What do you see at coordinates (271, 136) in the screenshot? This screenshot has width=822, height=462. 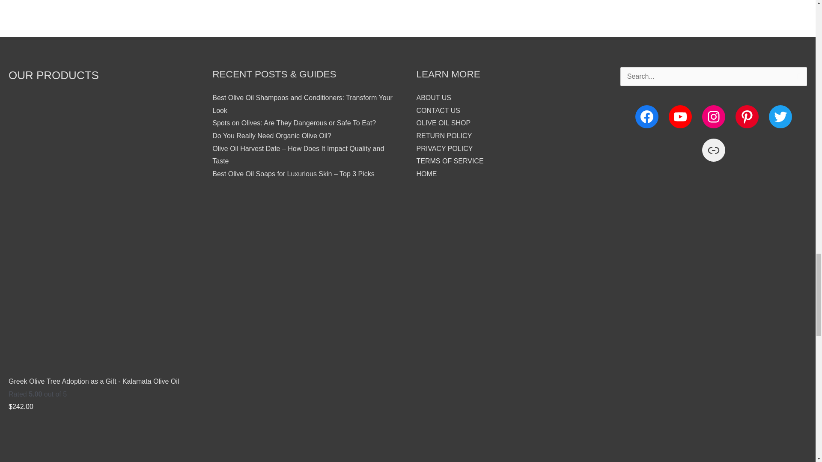 I see `Do You Really Need Organic Olive Oil?` at bounding box center [271, 136].